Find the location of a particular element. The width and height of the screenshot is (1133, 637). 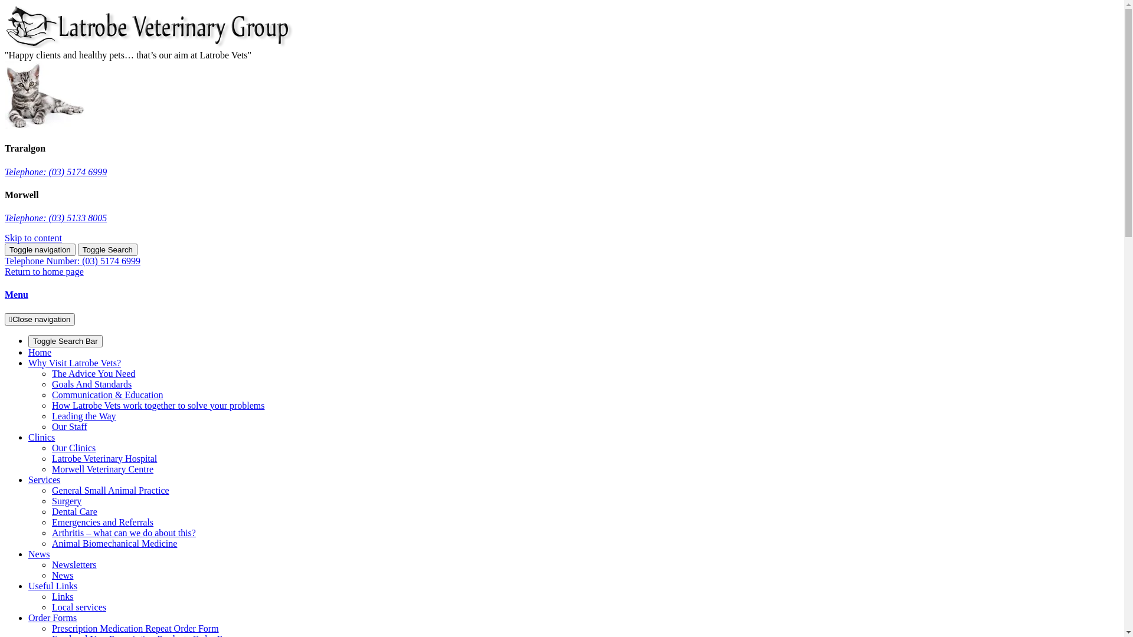

Return to home page is located at coordinates (44, 271).